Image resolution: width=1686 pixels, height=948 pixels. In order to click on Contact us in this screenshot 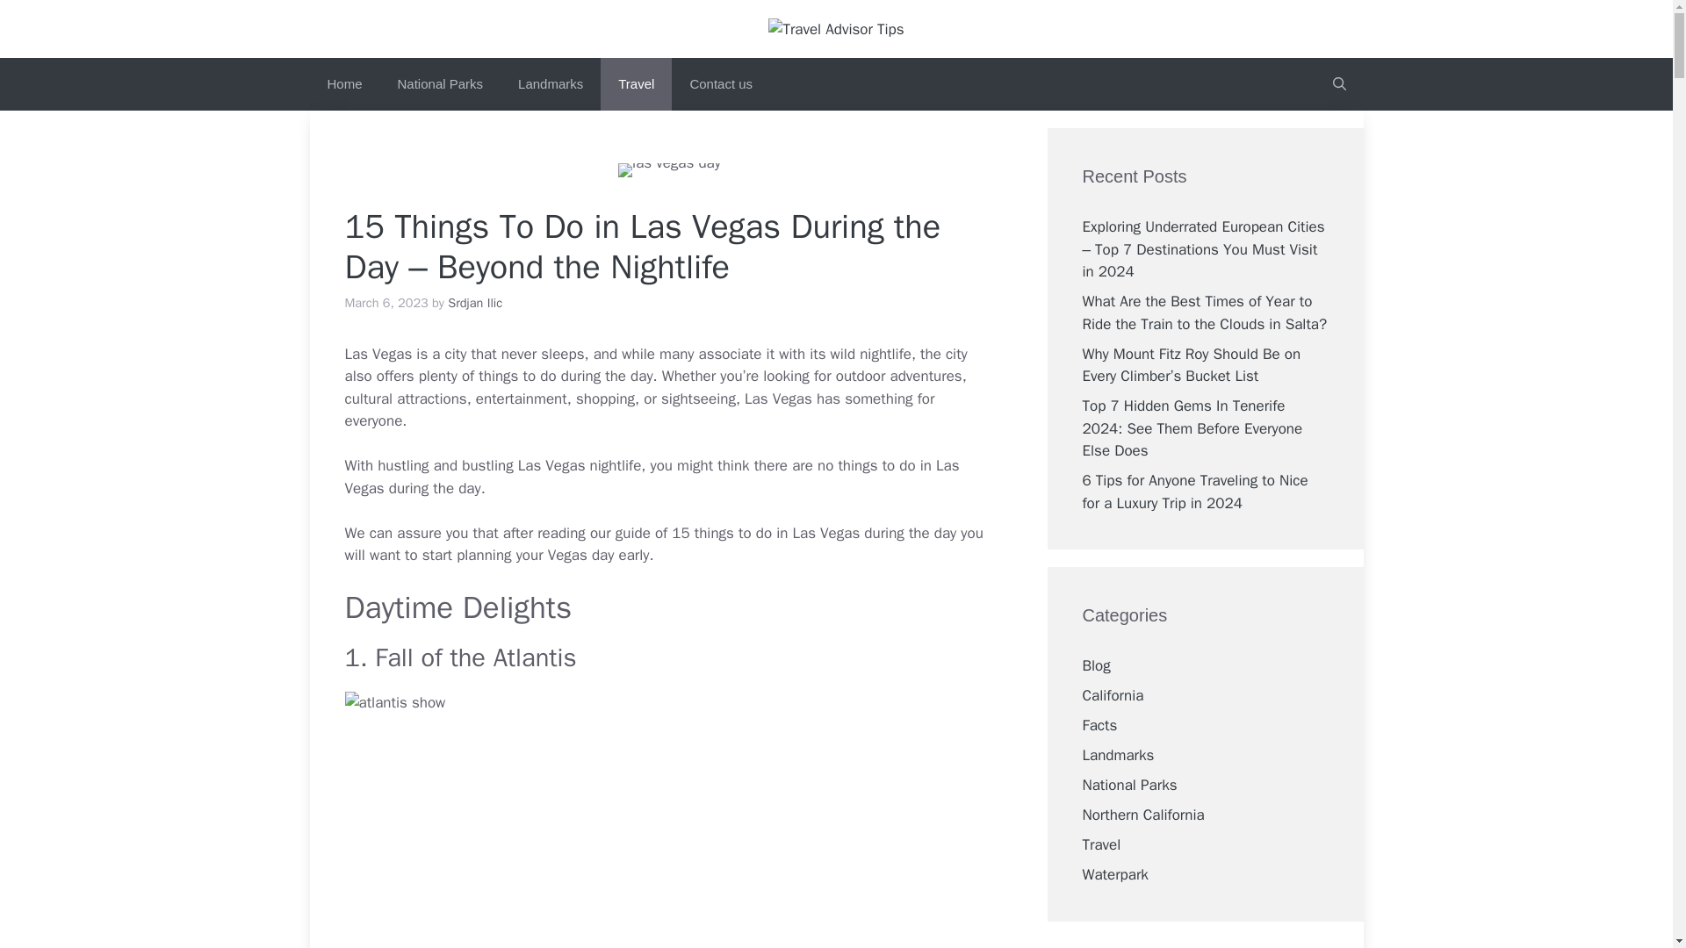, I will do `click(720, 84)`.